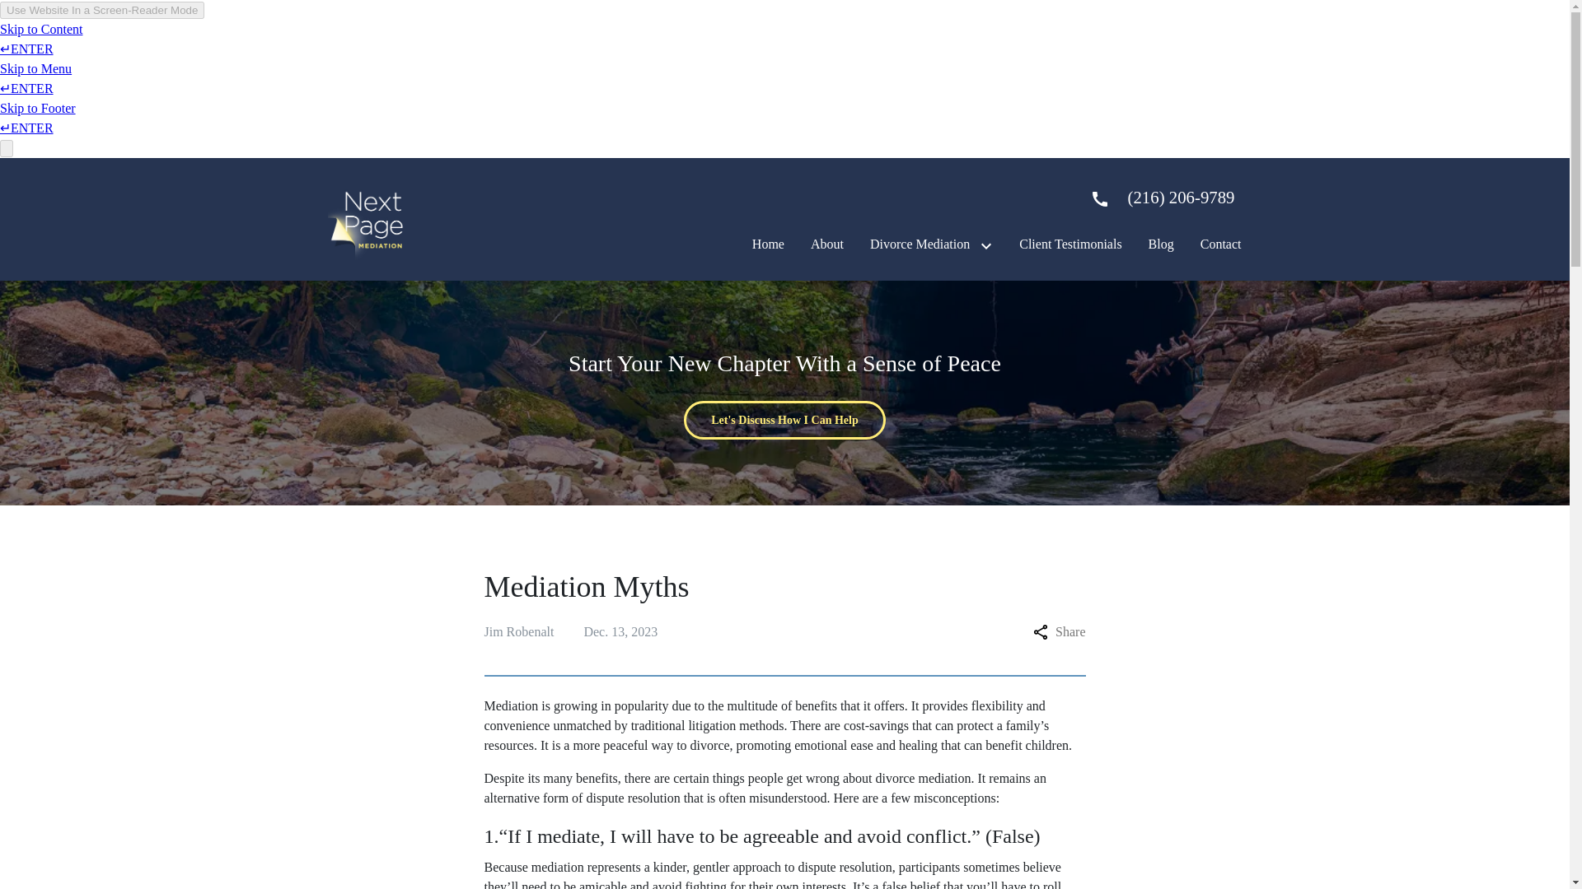  What do you see at coordinates (920, 244) in the screenshot?
I see `Divorce Mediation` at bounding box center [920, 244].